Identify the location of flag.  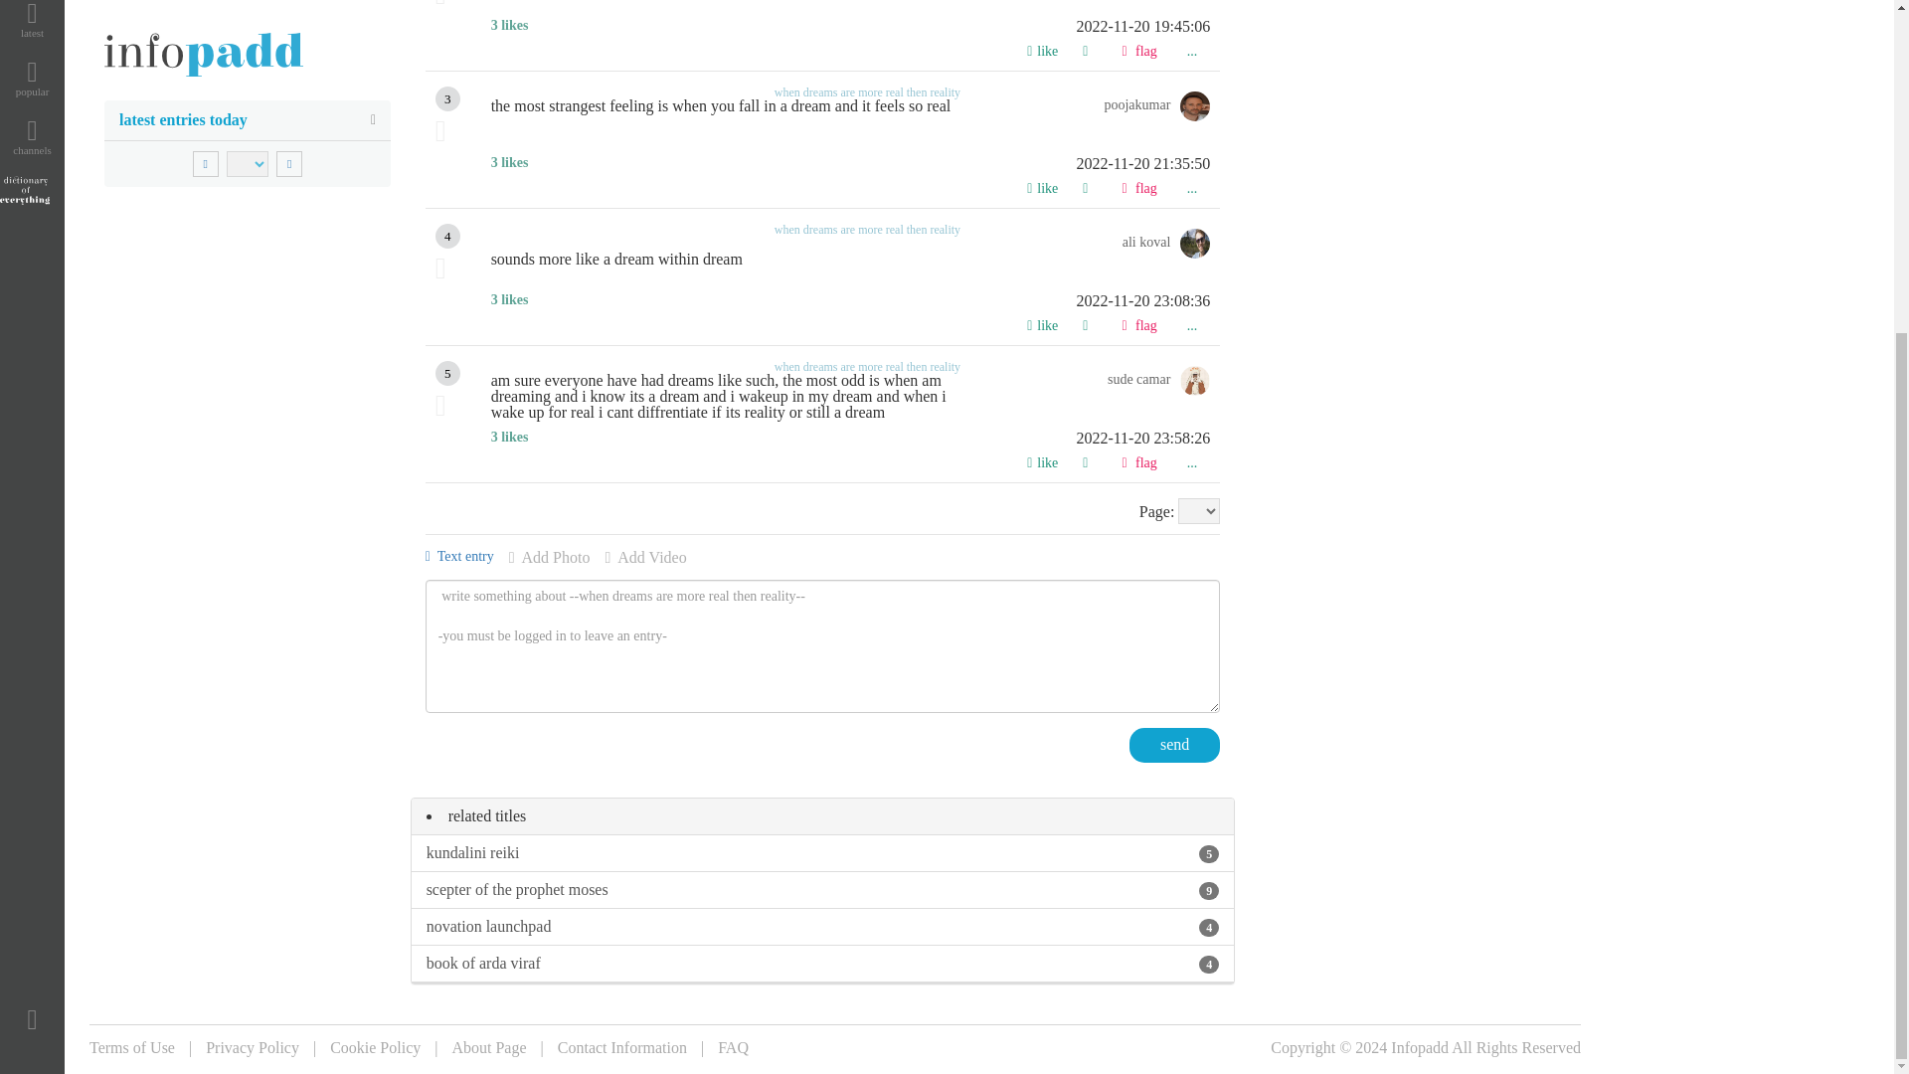
(1138, 184).